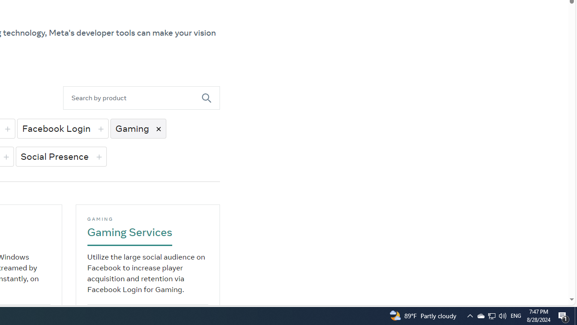 This screenshot has width=577, height=325. I want to click on Search by product, so click(133, 97).